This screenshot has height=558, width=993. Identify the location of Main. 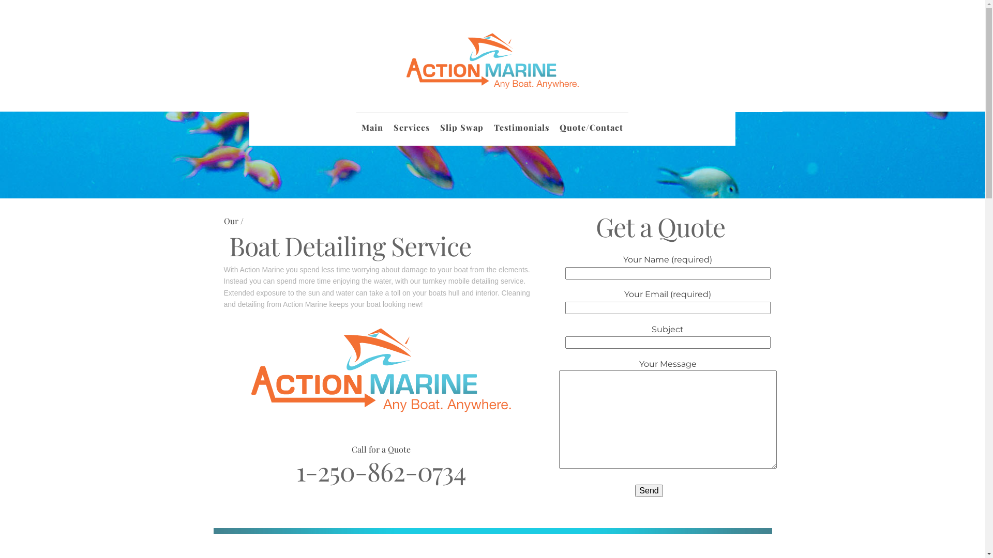
(372, 123).